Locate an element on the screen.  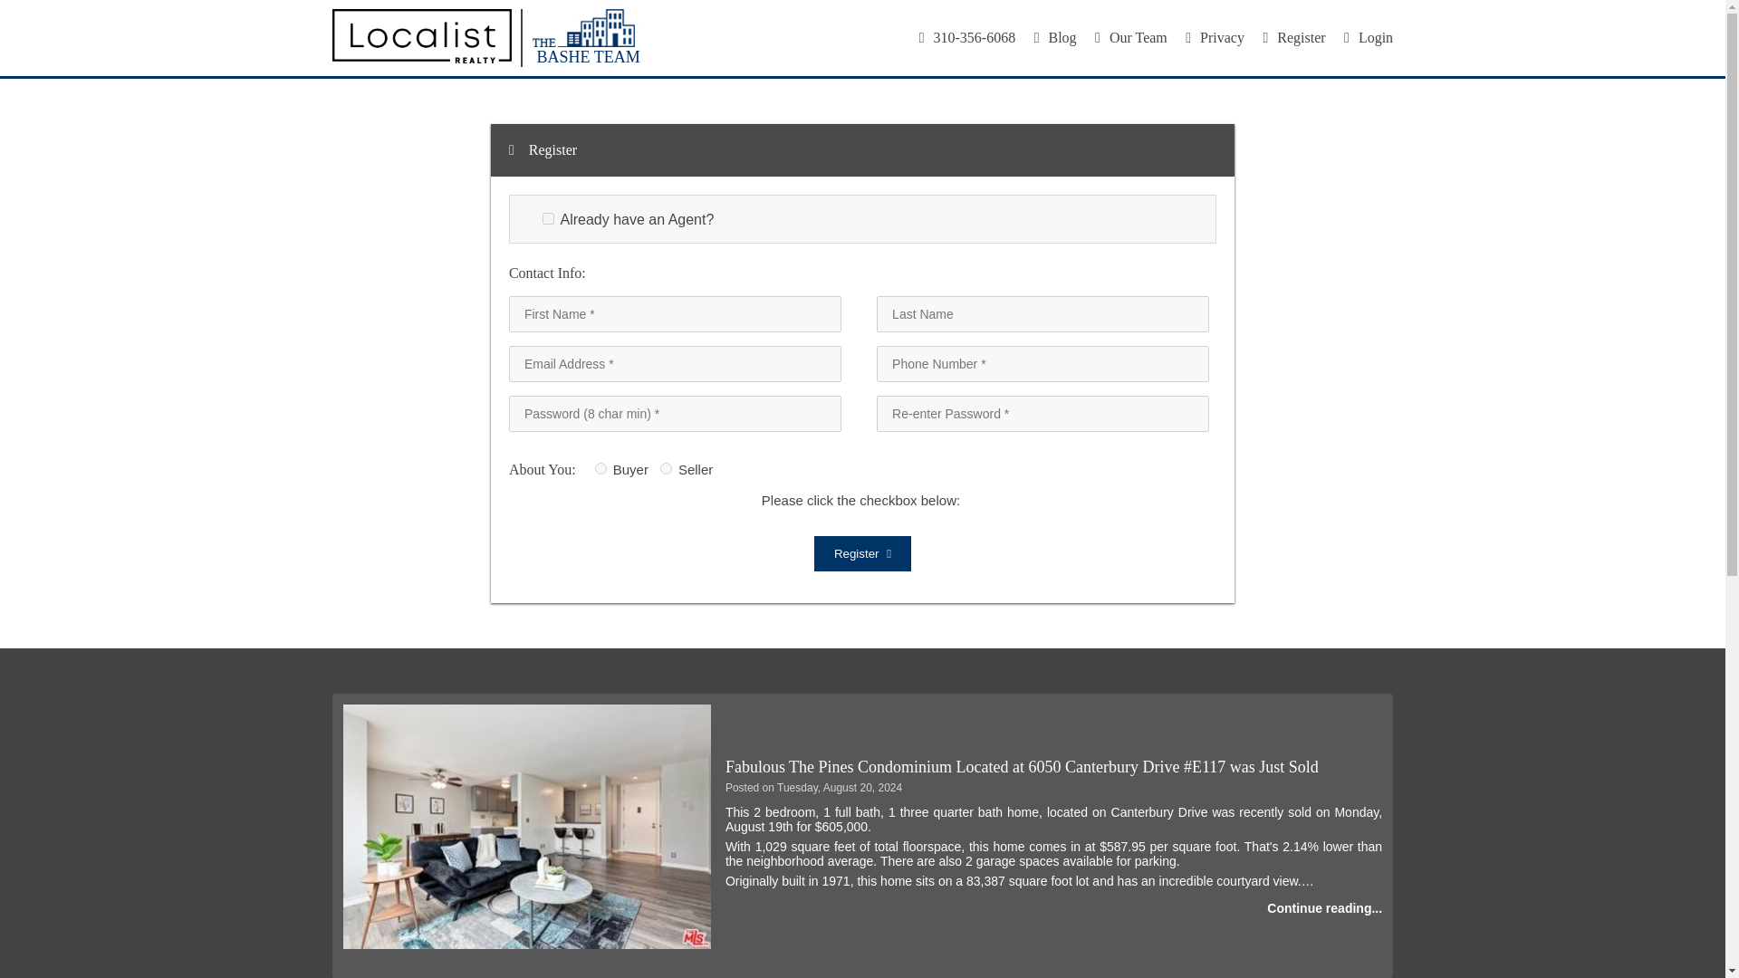
Register is located at coordinates (862, 552).